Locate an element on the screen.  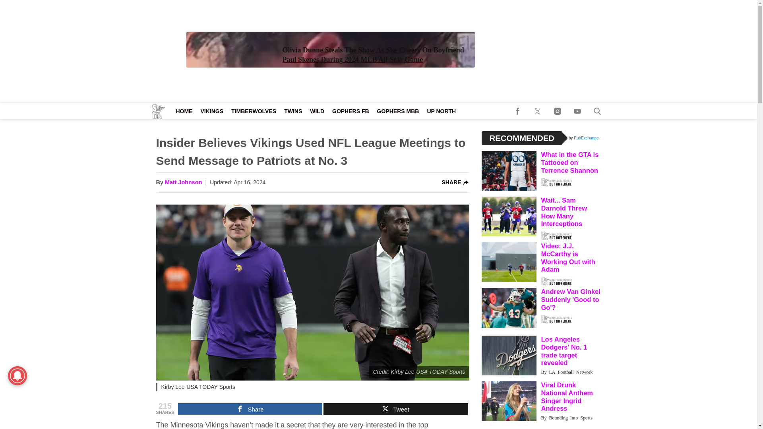
Subscribe to our YouTube channel is located at coordinates (577, 111).